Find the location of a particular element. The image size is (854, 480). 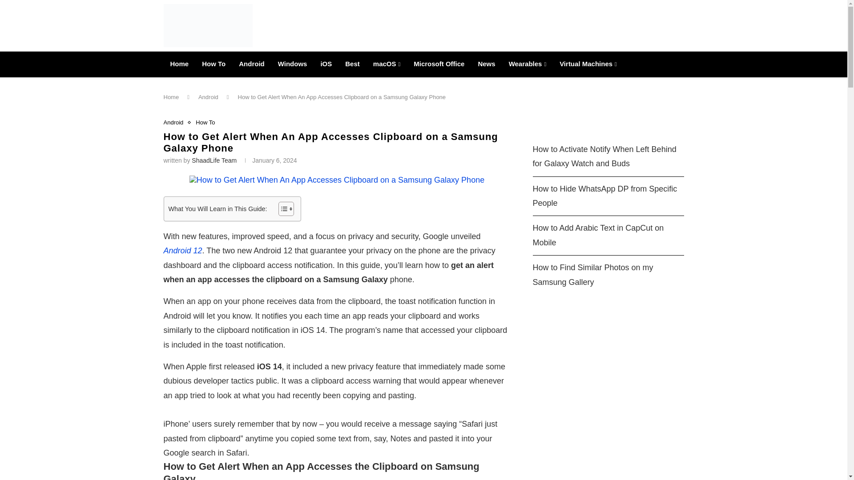

Home is located at coordinates (180, 64).